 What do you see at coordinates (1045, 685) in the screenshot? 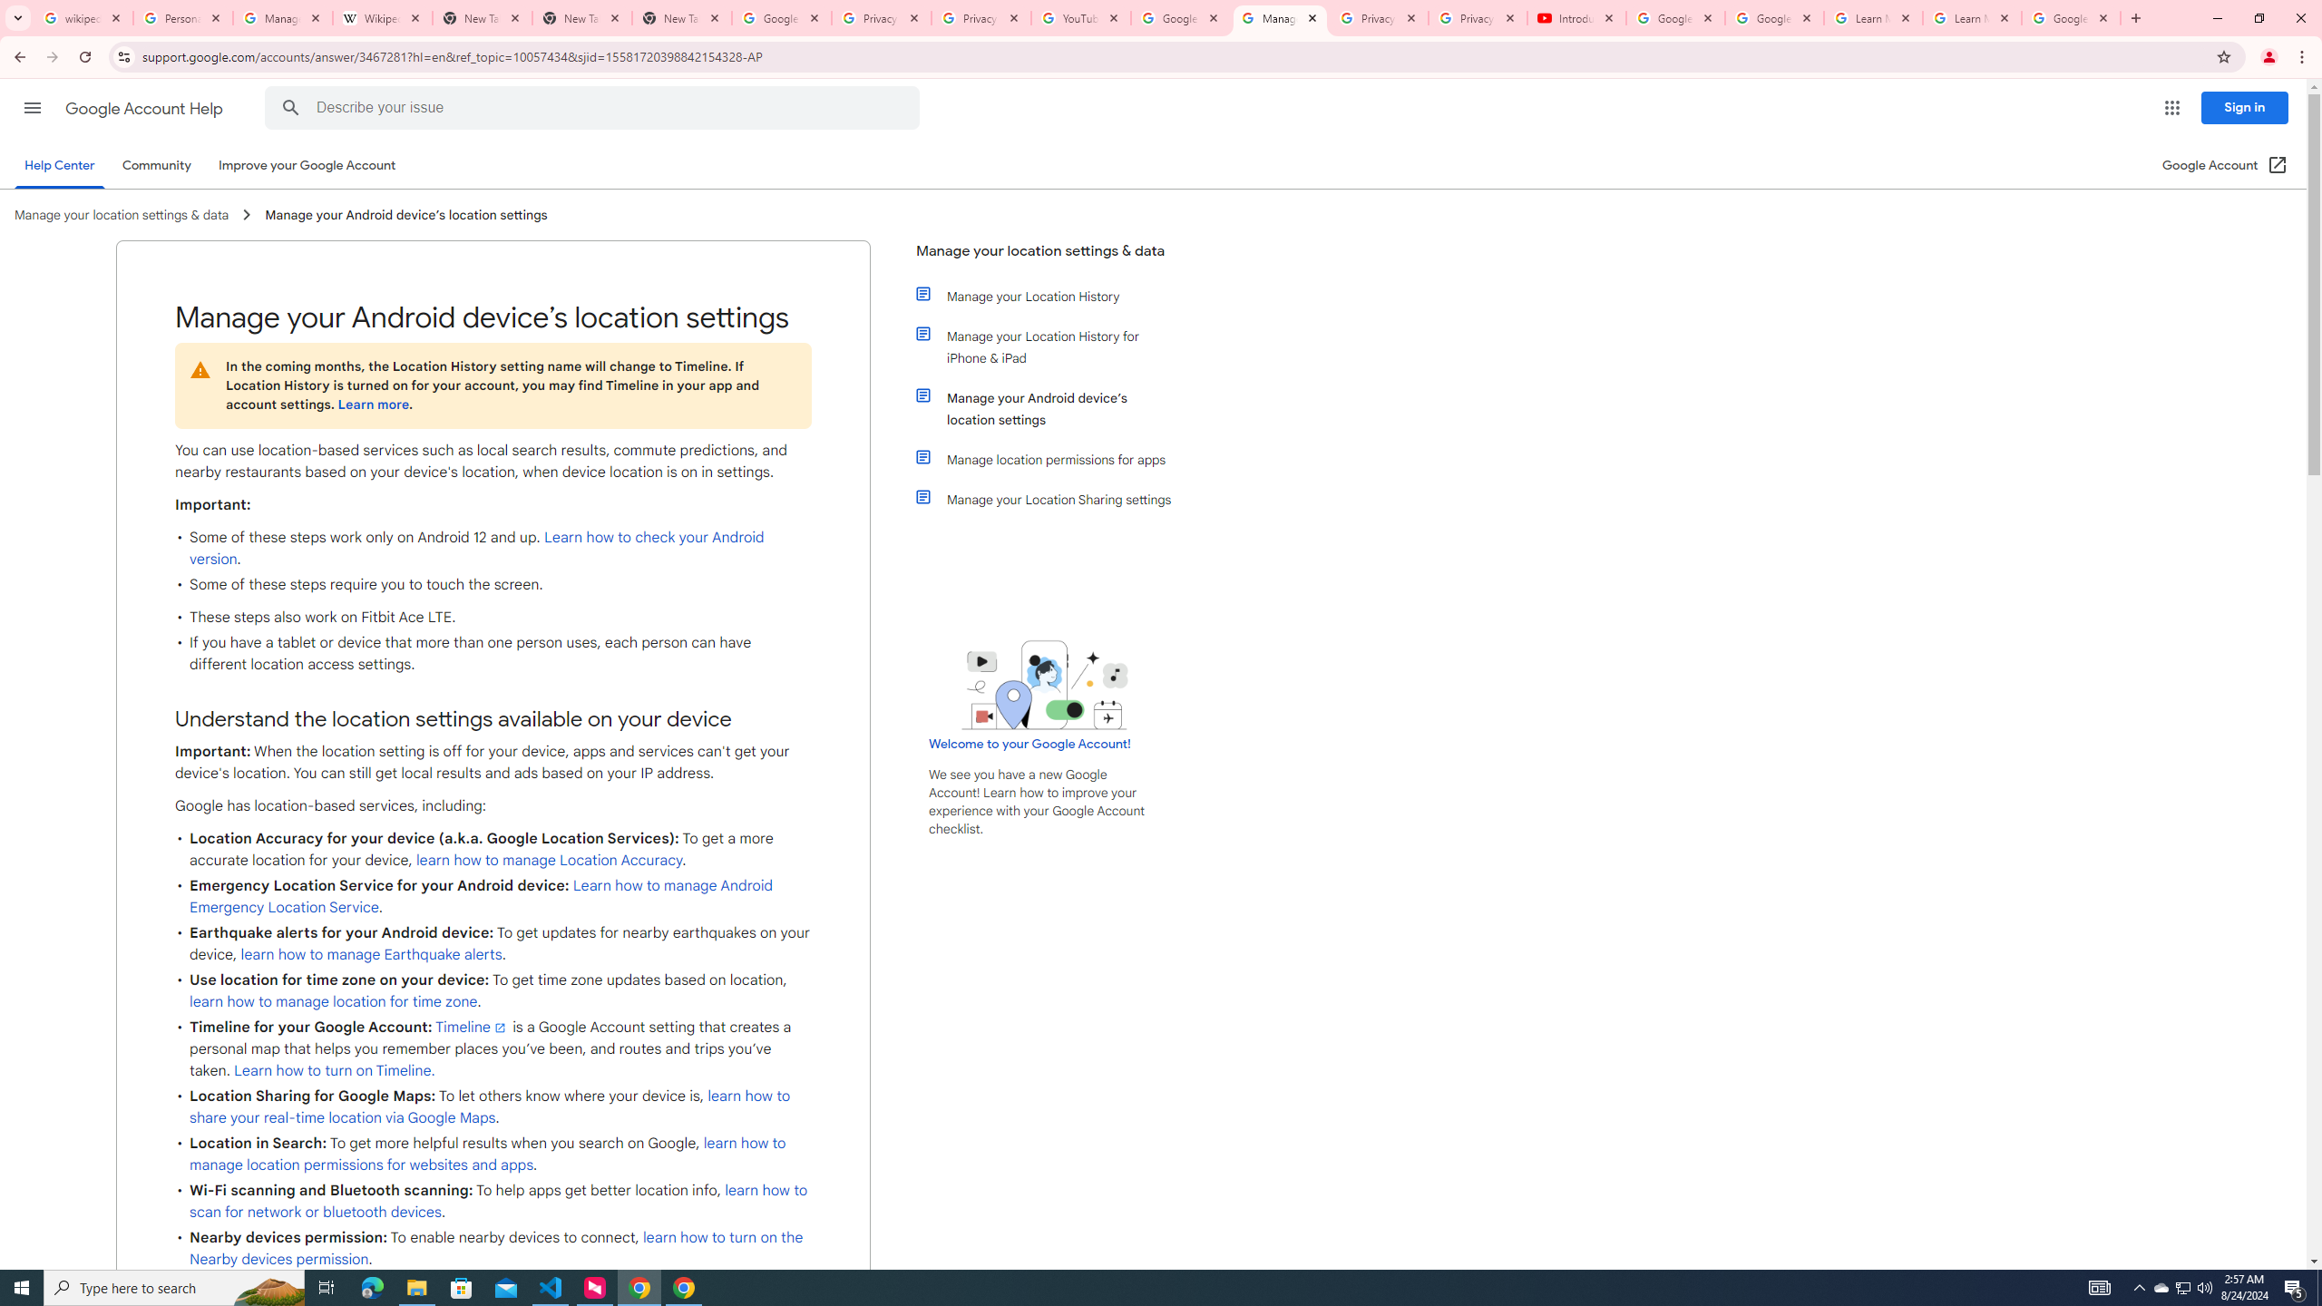
I see `Learning Center home page image` at bounding box center [1045, 685].